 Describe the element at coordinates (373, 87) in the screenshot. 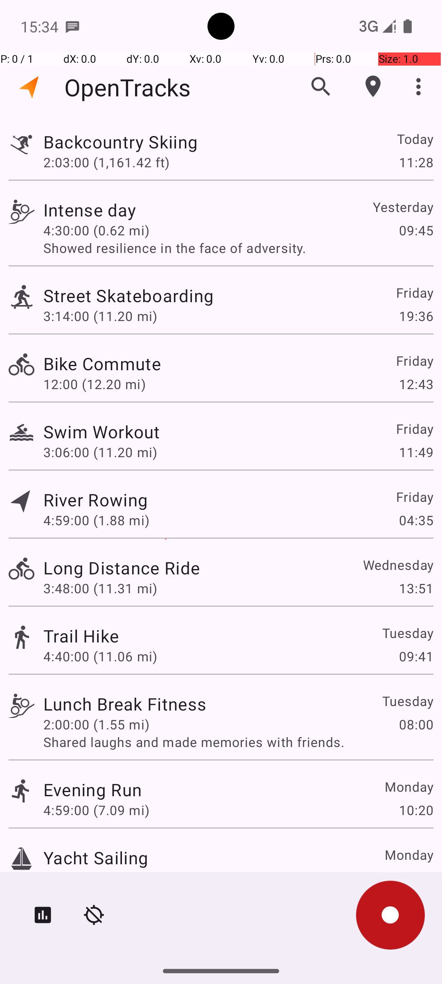

I see `Markers` at that location.